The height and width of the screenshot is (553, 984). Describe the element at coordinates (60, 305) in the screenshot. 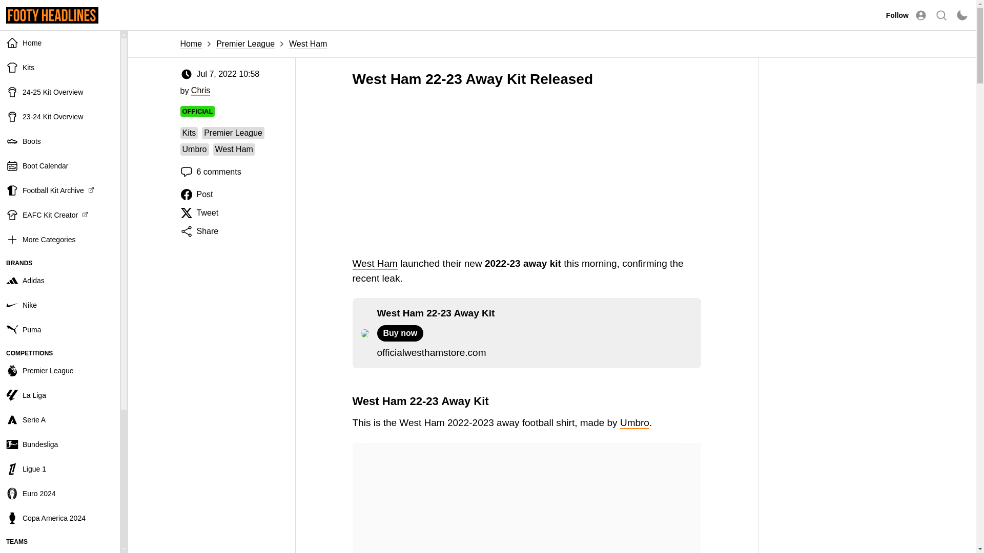

I see `Nike` at that location.